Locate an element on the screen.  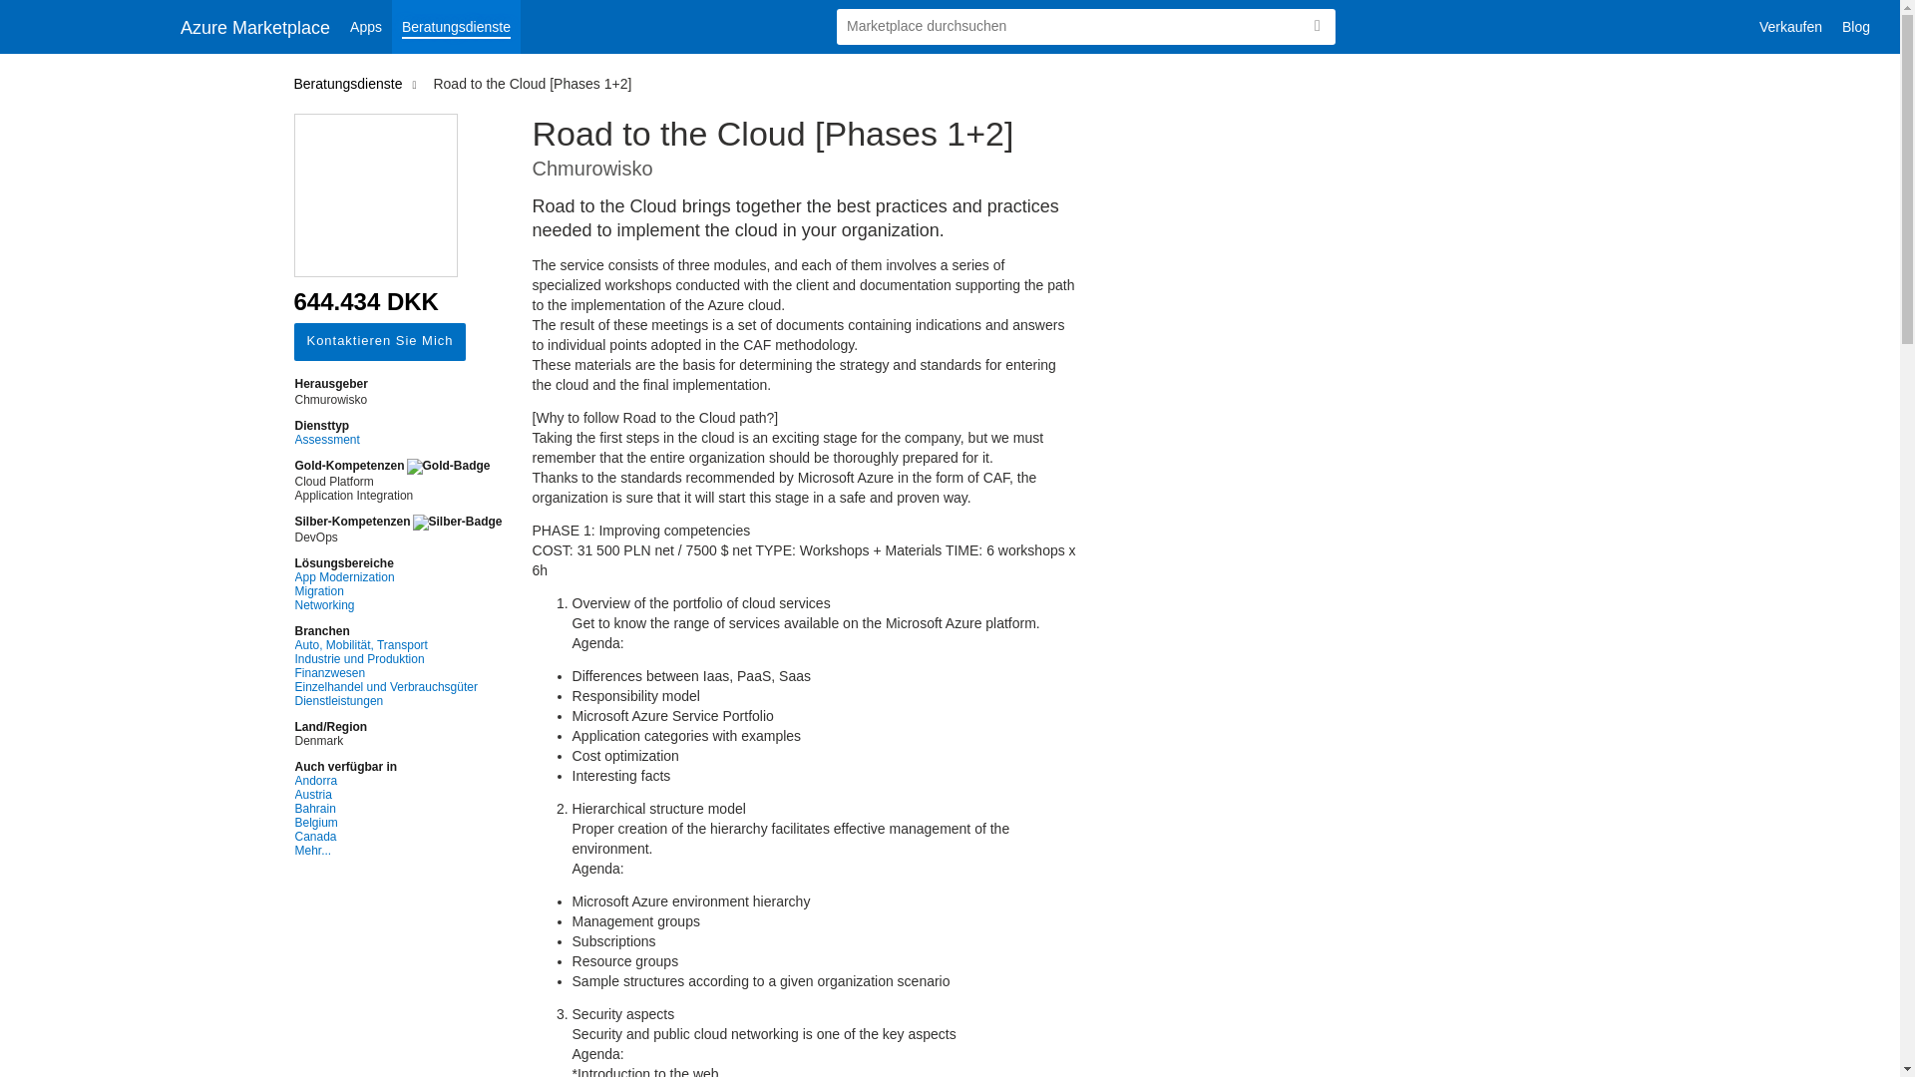
Austria is located at coordinates (398, 794).